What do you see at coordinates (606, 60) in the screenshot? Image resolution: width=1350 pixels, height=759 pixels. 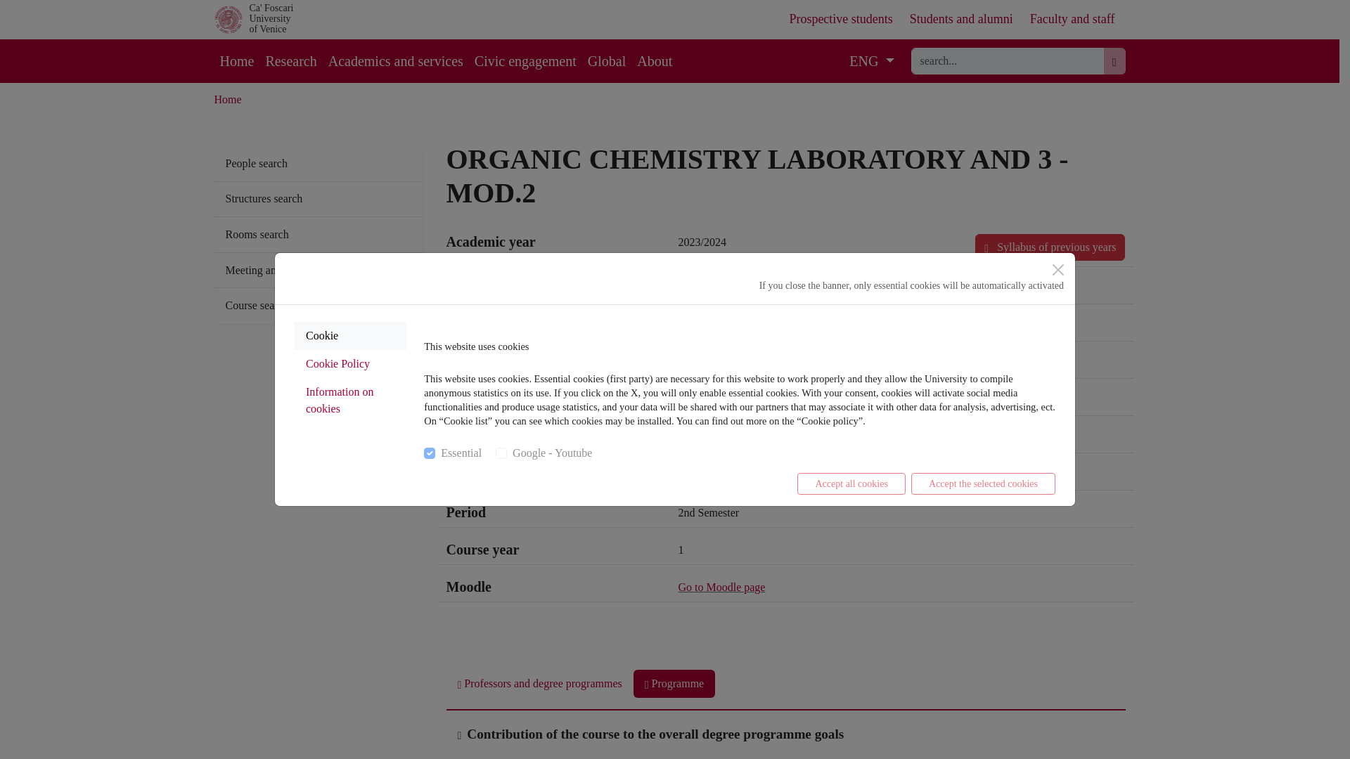 I see `Global` at bounding box center [606, 60].